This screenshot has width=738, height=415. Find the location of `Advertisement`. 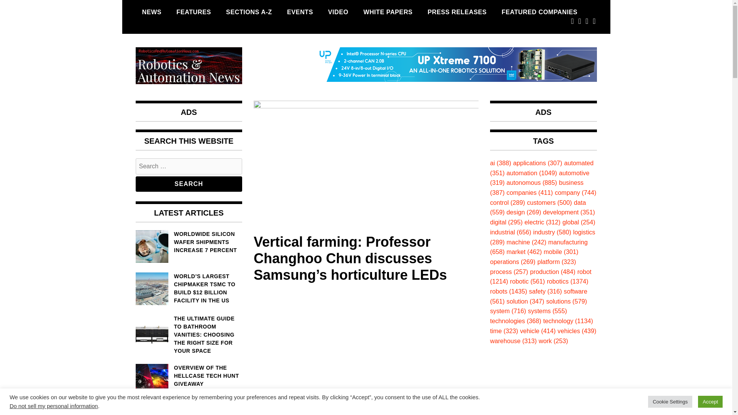

Advertisement is located at coordinates (366, 344).